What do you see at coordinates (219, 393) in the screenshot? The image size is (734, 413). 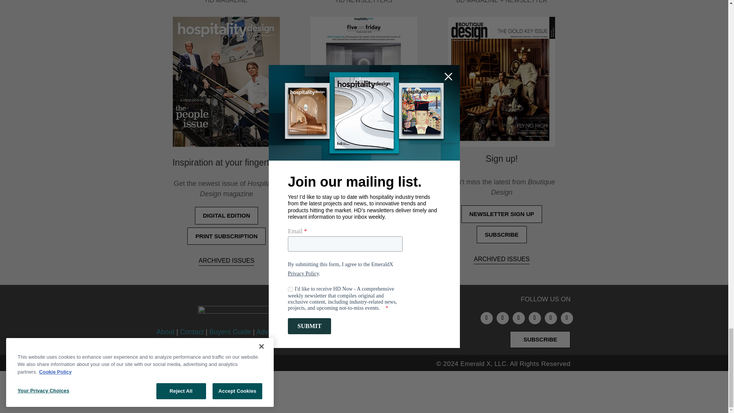 I see `about` at bounding box center [219, 393].